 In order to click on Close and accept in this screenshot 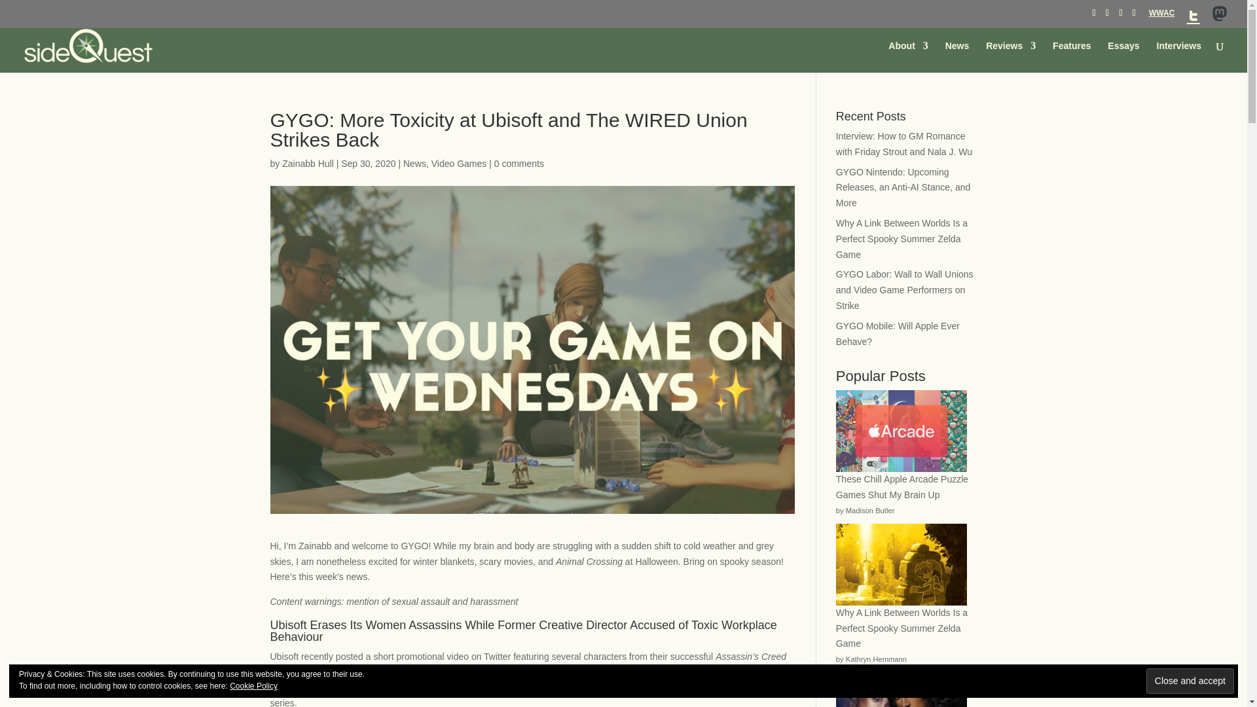, I will do `click(1190, 681)`.